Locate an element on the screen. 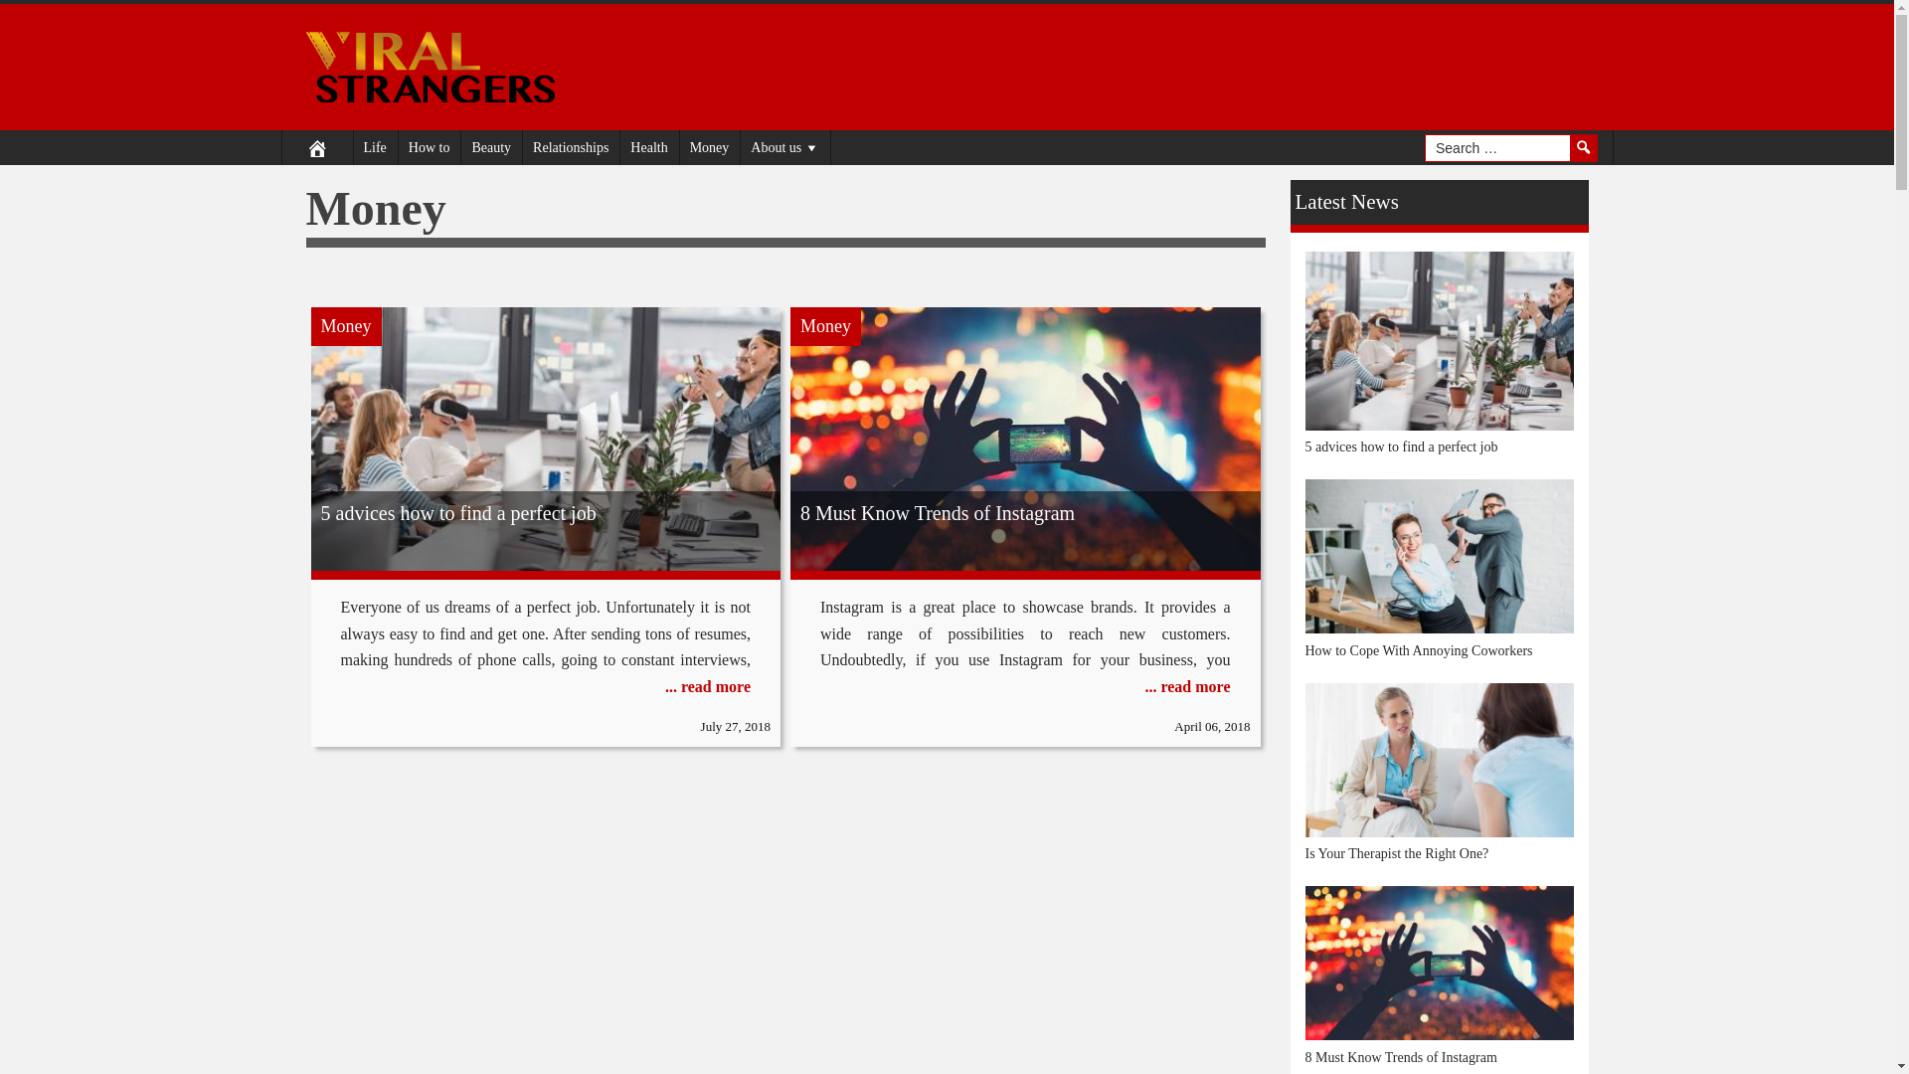  ... read more is located at coordinates (1186, 686).